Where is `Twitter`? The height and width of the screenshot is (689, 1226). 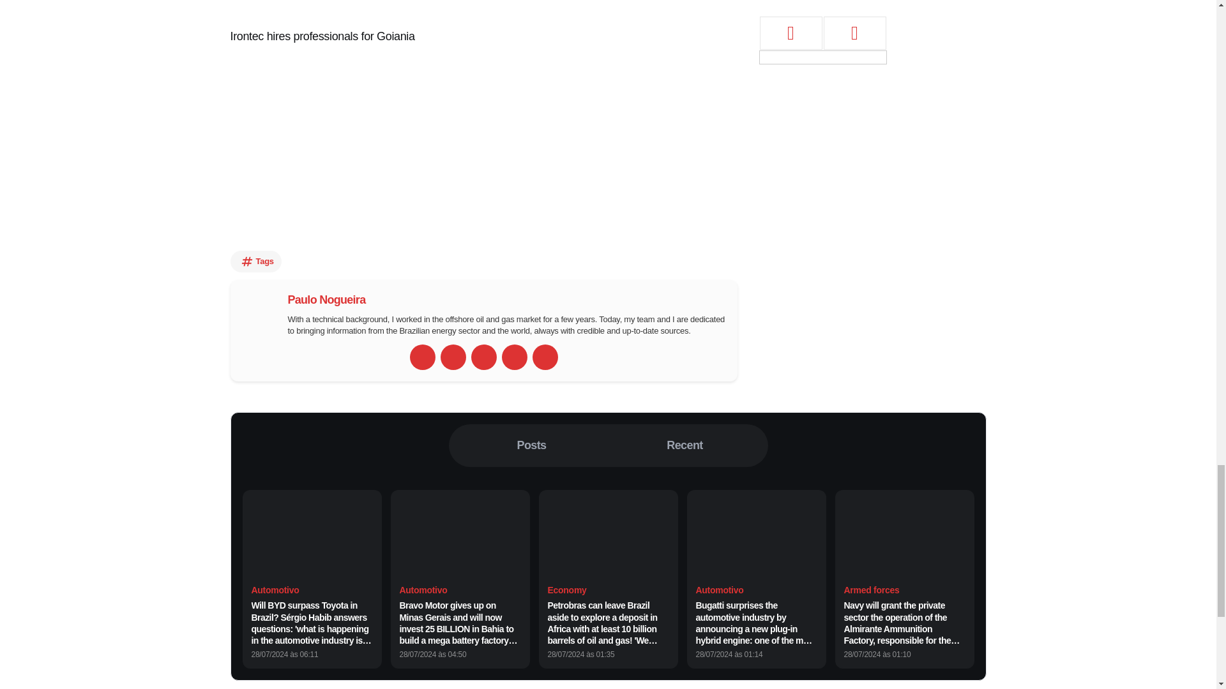
Twitter is located at coordinates (483, 357).